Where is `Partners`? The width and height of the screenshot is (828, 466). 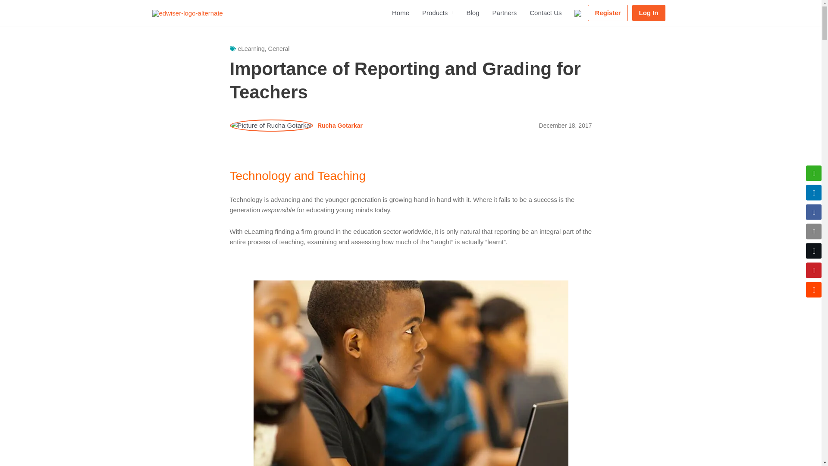 Partners is located at coordinates (505, 13).